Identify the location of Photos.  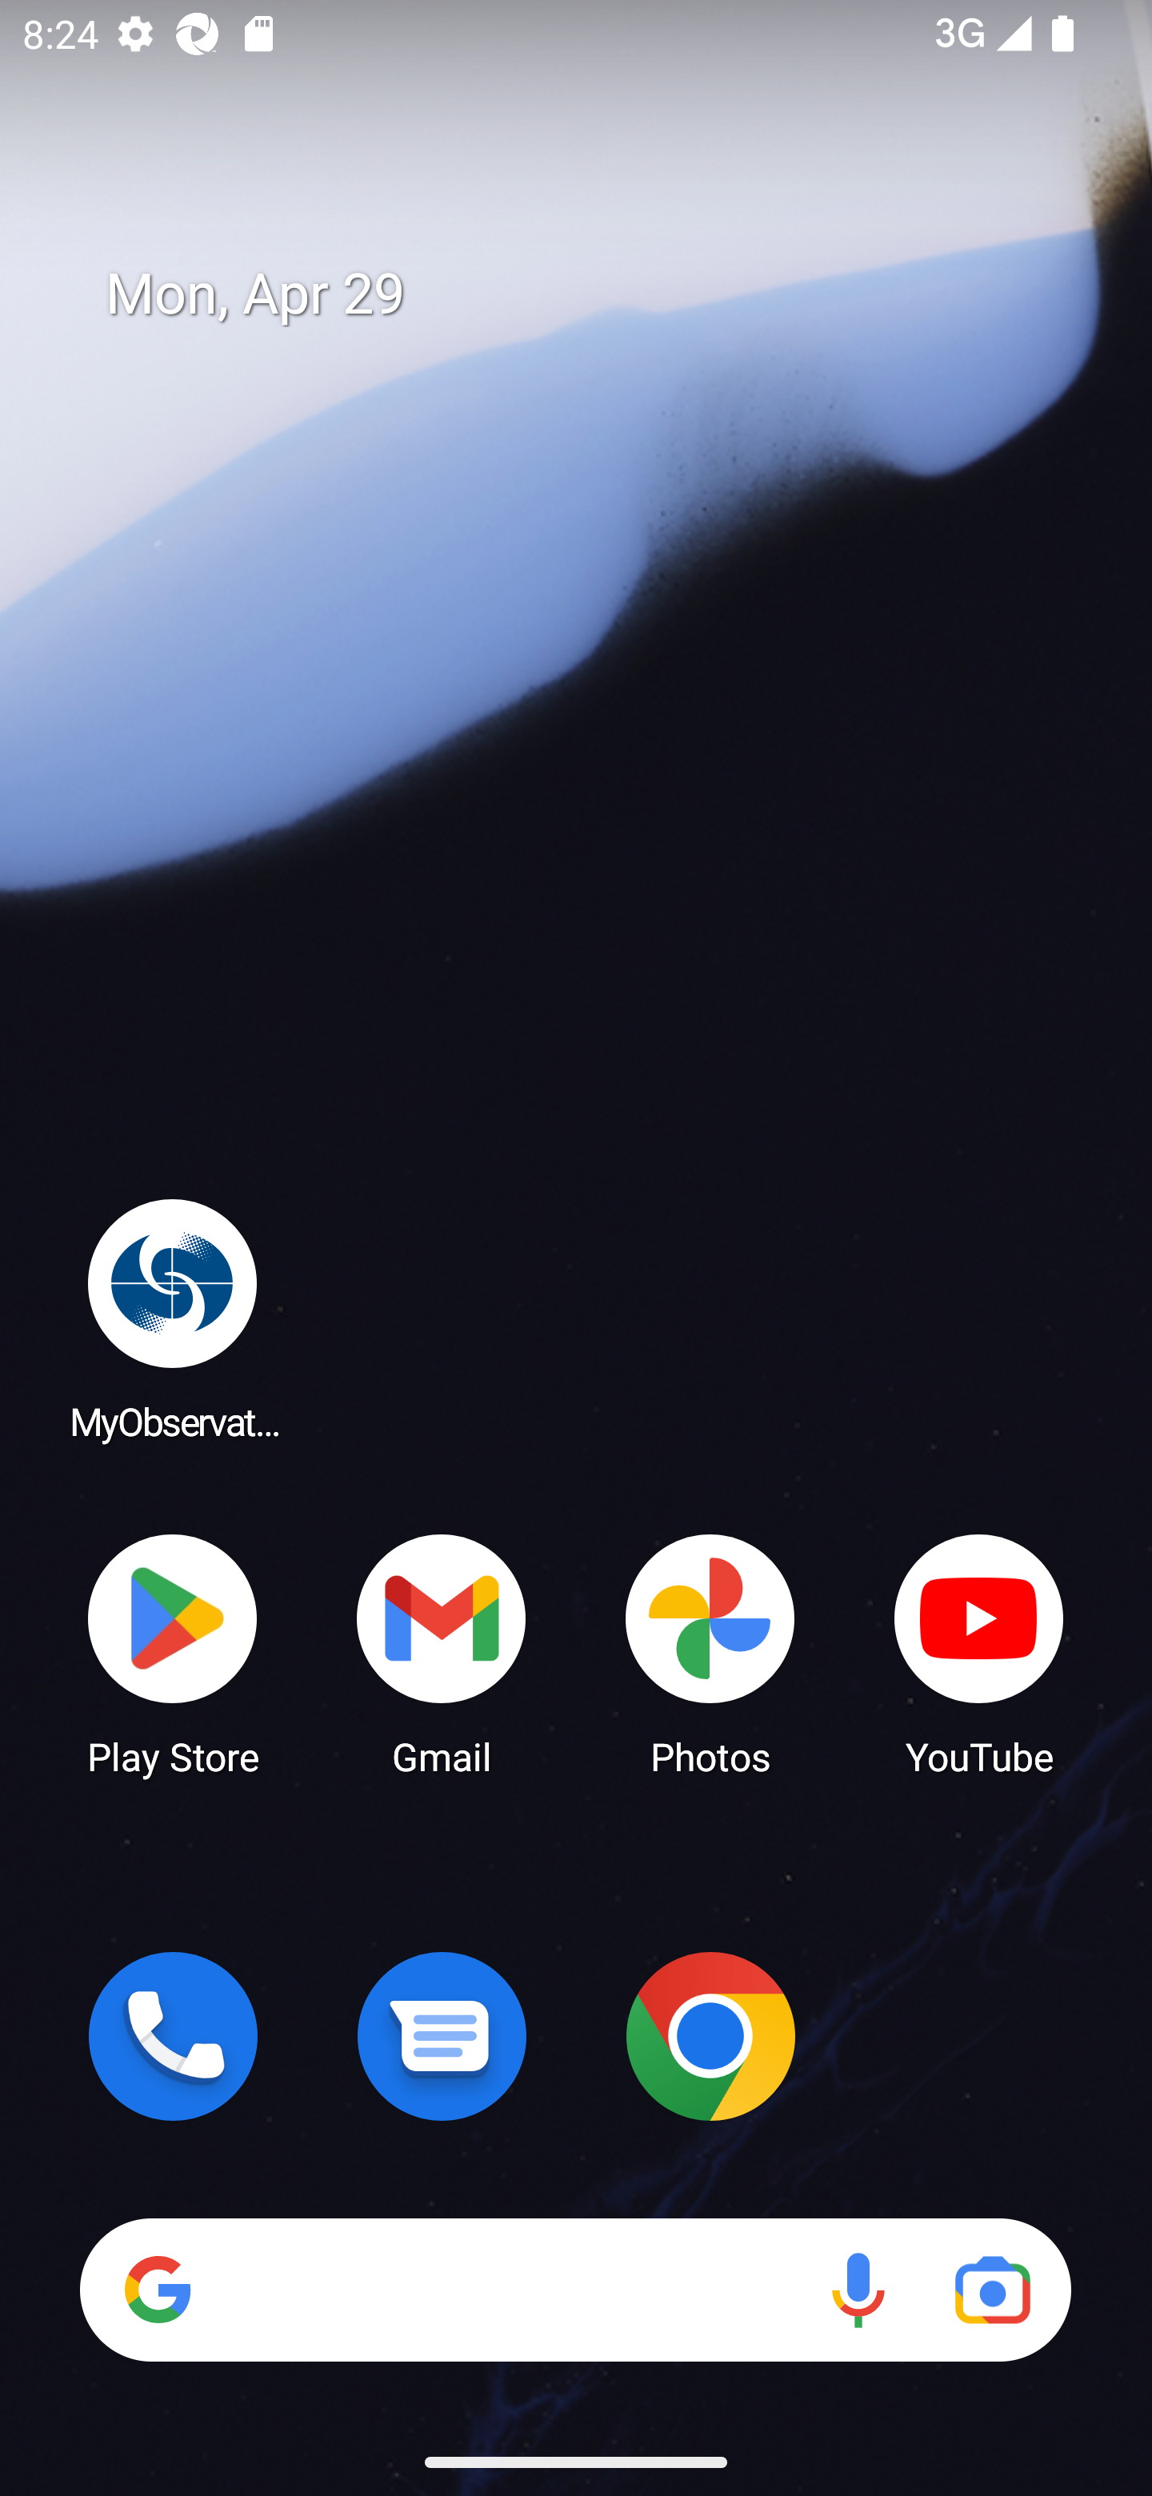
(710, 1653).